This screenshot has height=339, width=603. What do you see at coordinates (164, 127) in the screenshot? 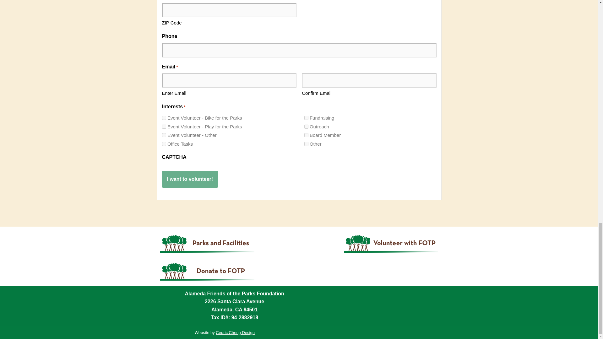
I see `Event Volunteer - Play for the Parks` at bounding box center [164, 127].